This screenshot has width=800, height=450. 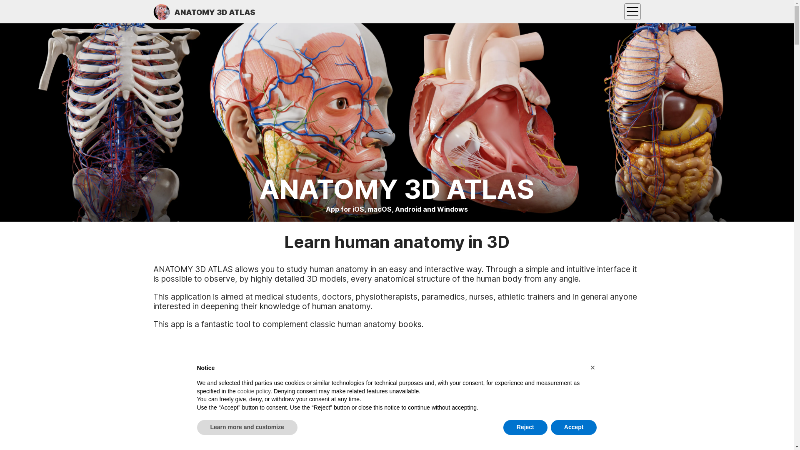 What do you see at coordinates (254, 391) in the screenshot?
I see `cookie policy` at bounding box center [254, 391].